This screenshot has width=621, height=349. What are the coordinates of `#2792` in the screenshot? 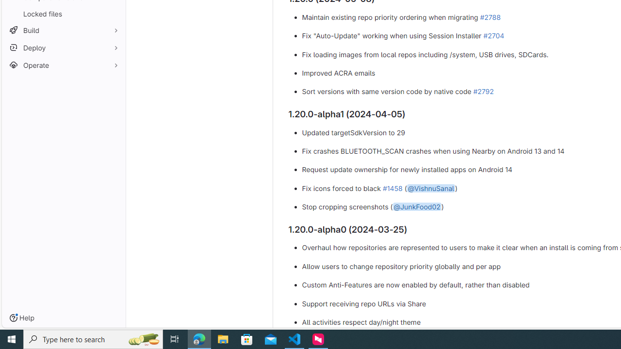 It's located at (483, 92).